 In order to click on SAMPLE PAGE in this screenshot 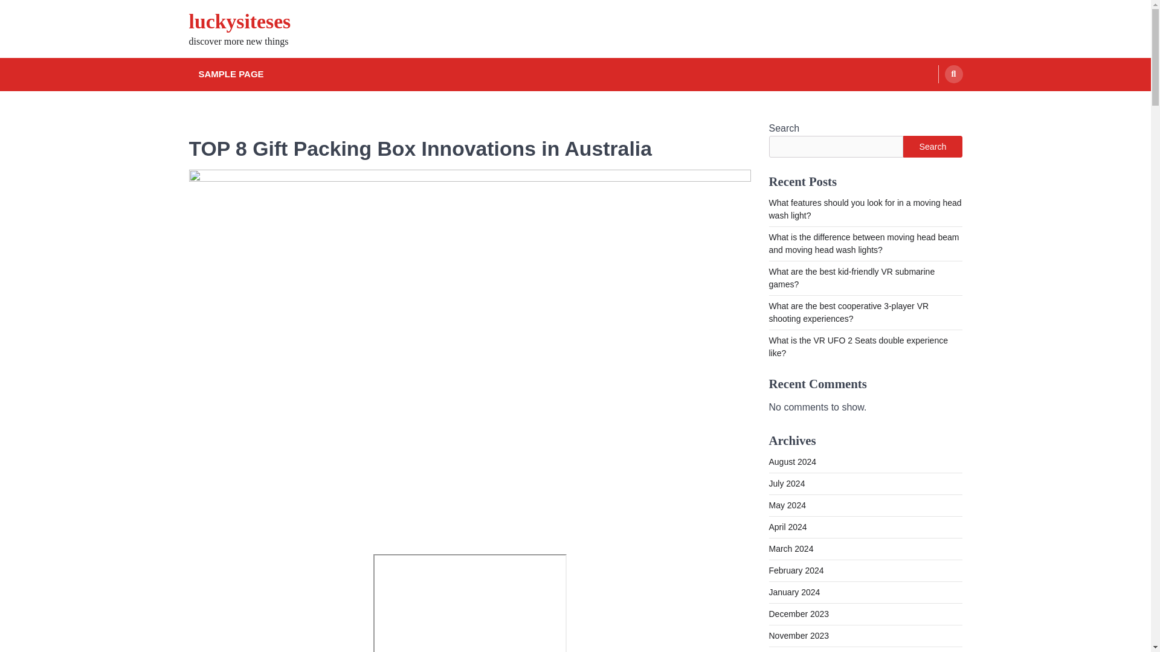, I will do `click(231, 75)`.